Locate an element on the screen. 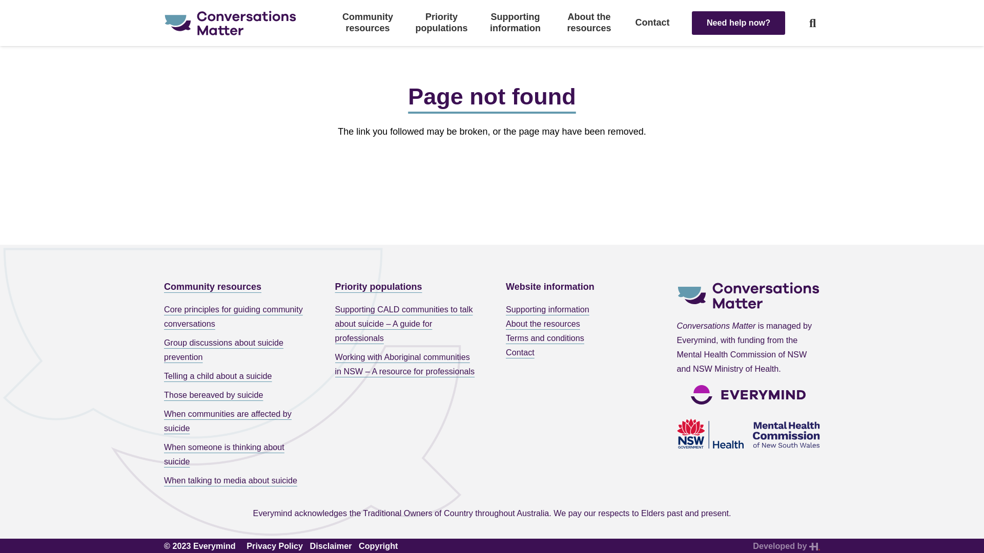  Telling a child about a suicide is located at coordinates (236, 376).